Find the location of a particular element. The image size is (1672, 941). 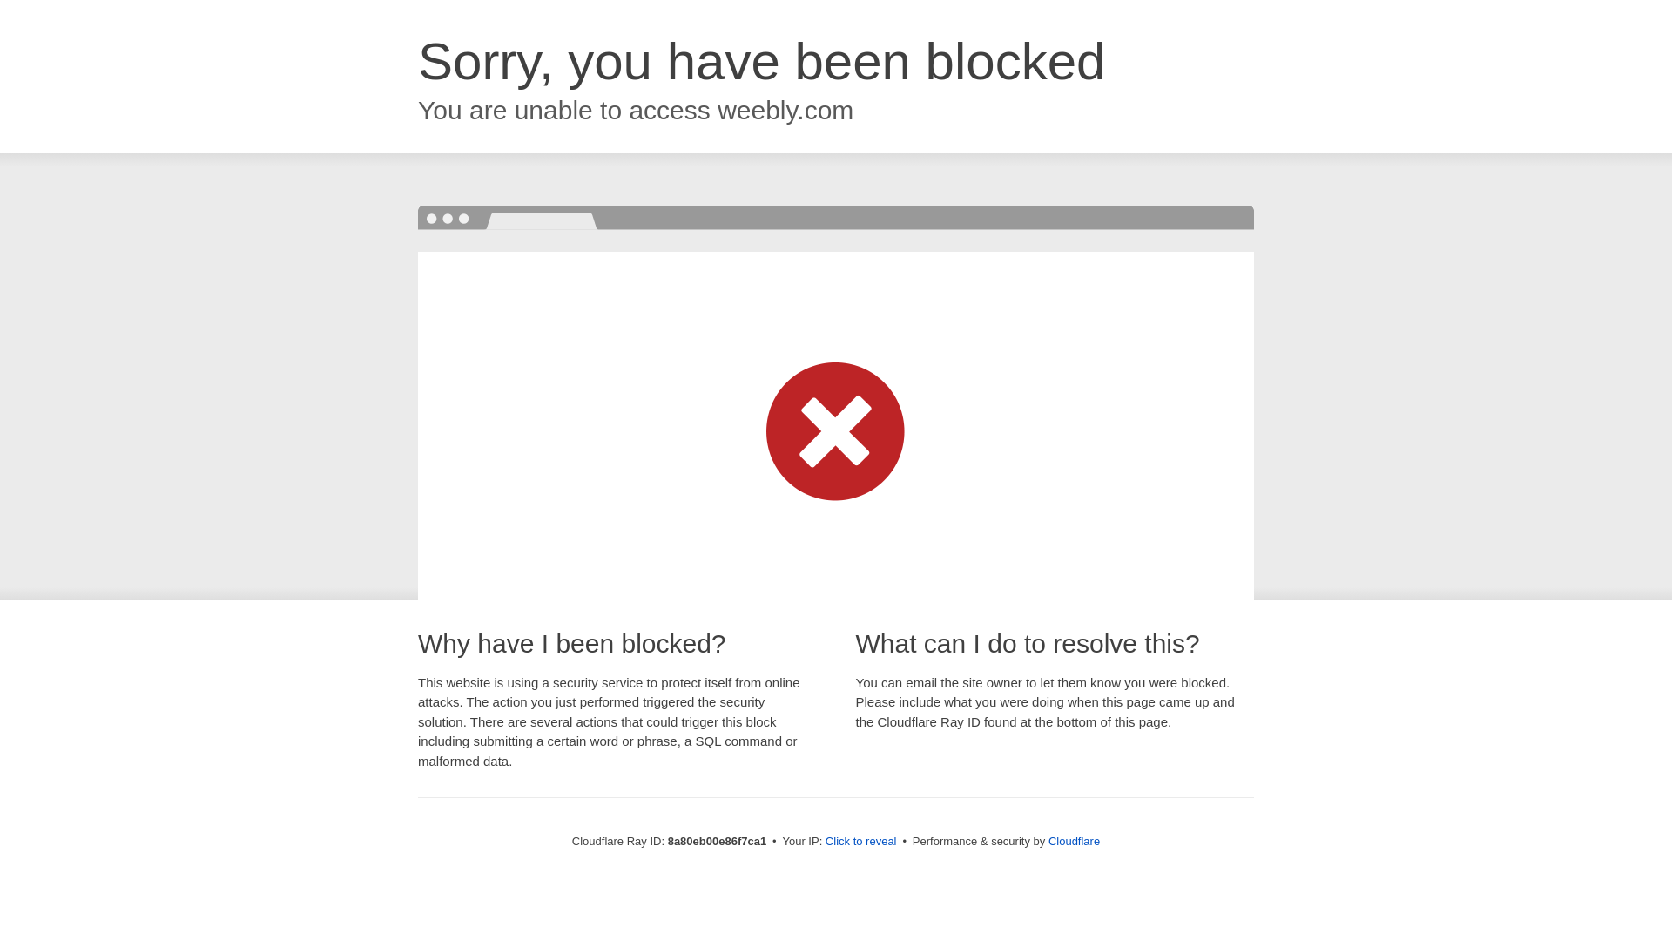

Cloudflare is located at coordinates (1074, 841).